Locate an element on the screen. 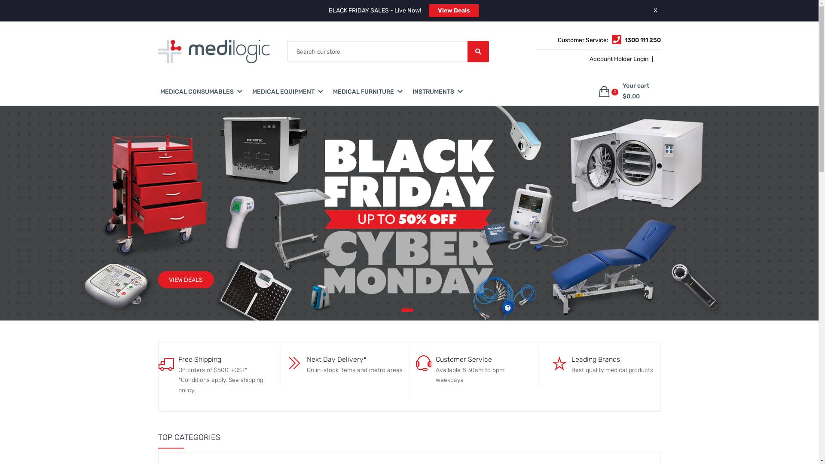 This screenshot has width=825, height=464. Account Holder Login is located at coordinates (618, 59).